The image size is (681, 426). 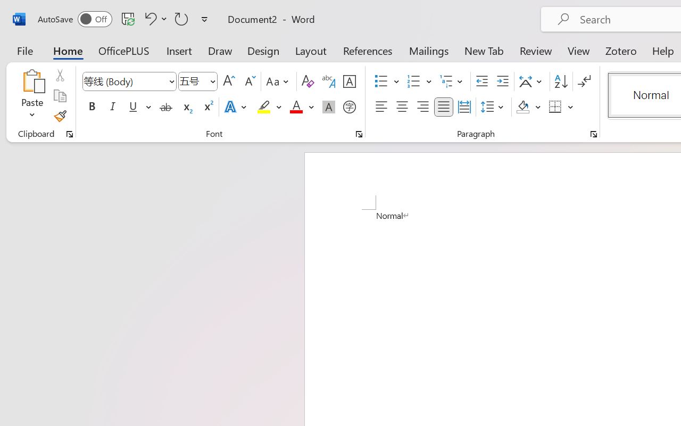 I want to click on Strikethrough, so click(x=166, y=107).